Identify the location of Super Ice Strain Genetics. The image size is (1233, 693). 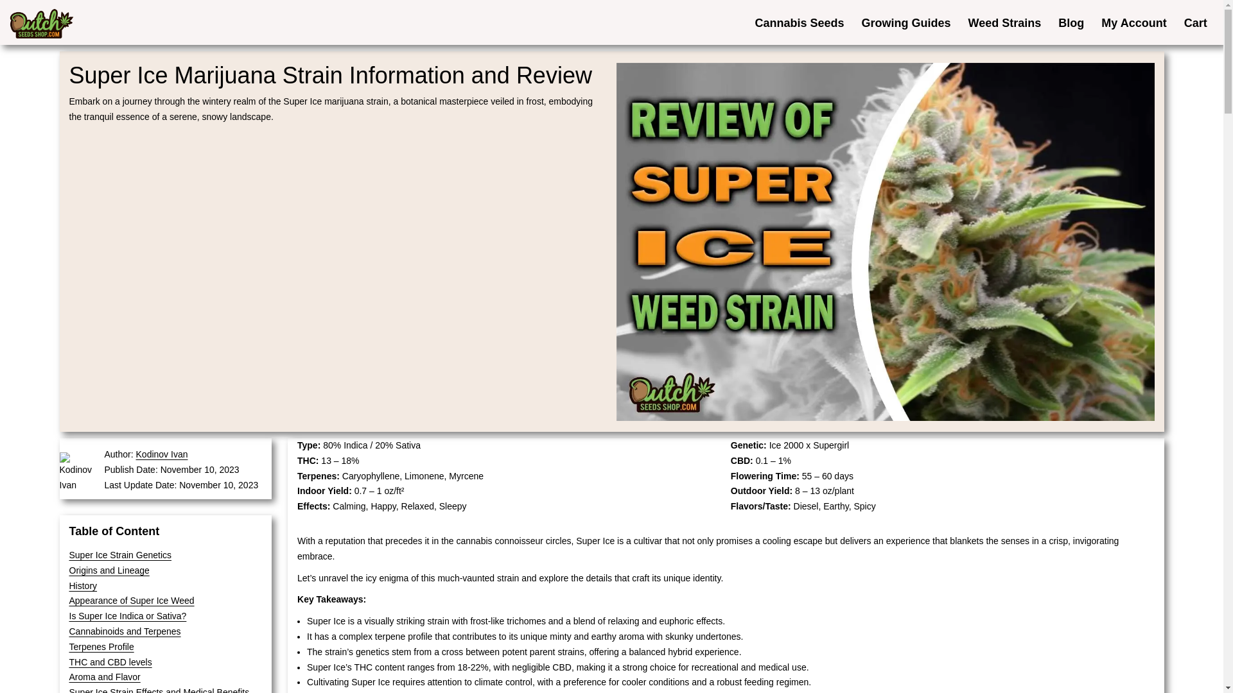
(121, 554).